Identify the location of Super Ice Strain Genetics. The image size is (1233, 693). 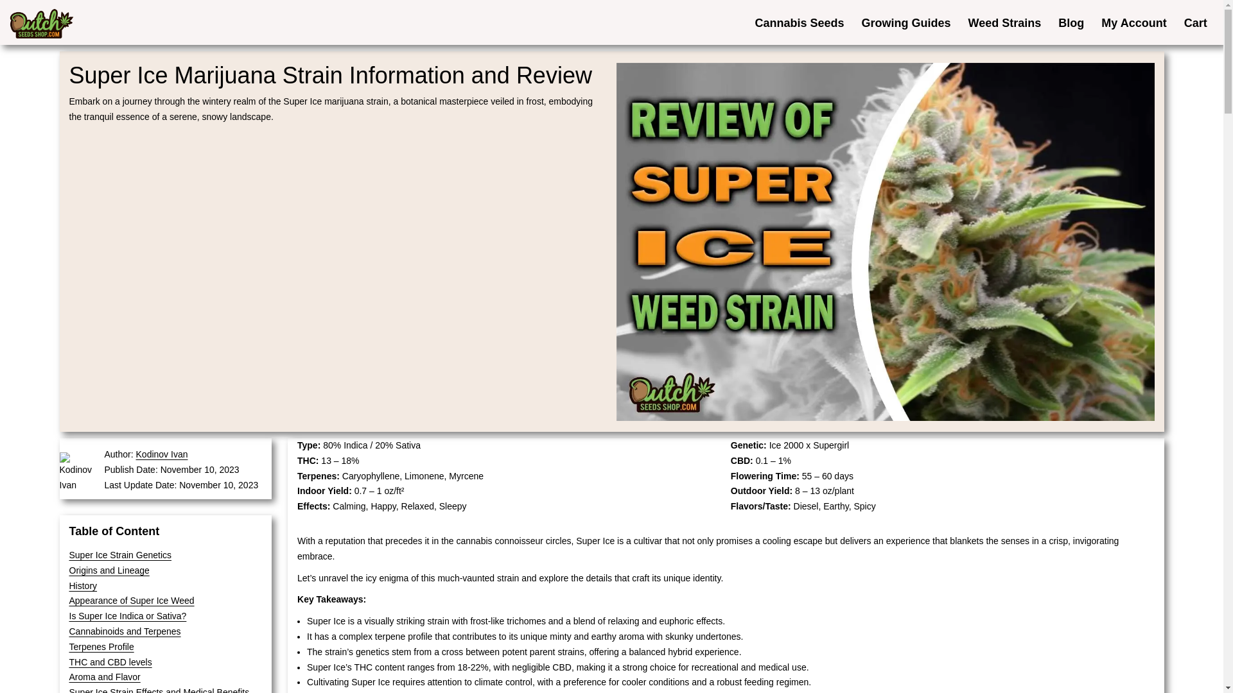
(121, 554).